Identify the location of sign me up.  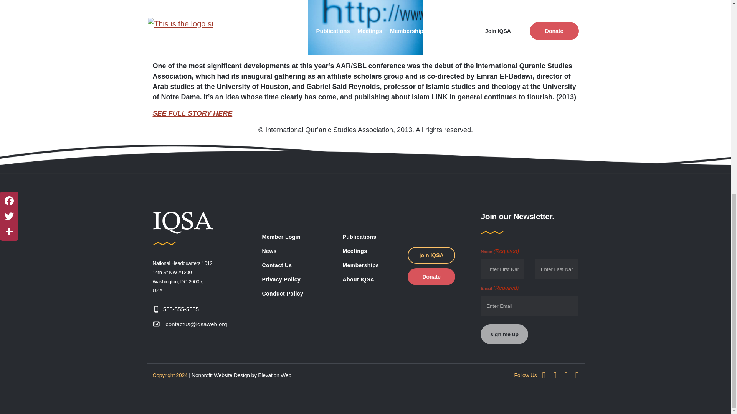
(504, 334).